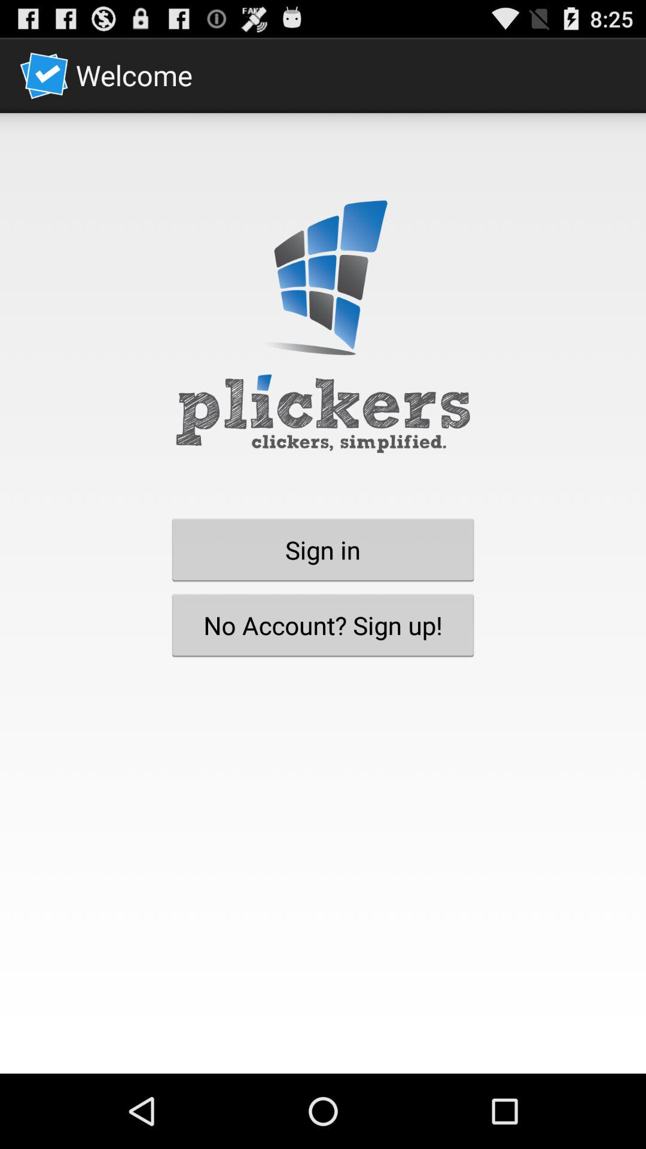  I want to click on press the item below sign in button, so click(323, 625).